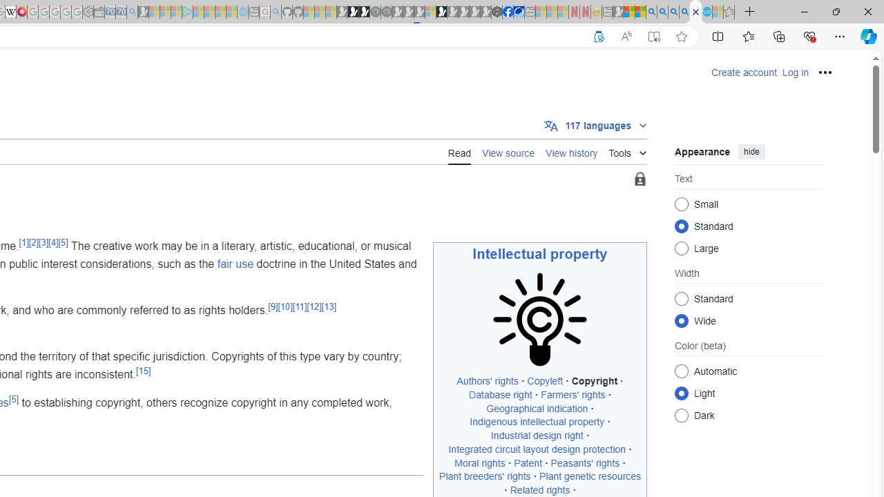 This screenshot has width=884, height=497. What do you see at coordinates (748, 36) in the screenshot?
I see `Favorites` at bounding box center [748, 36].